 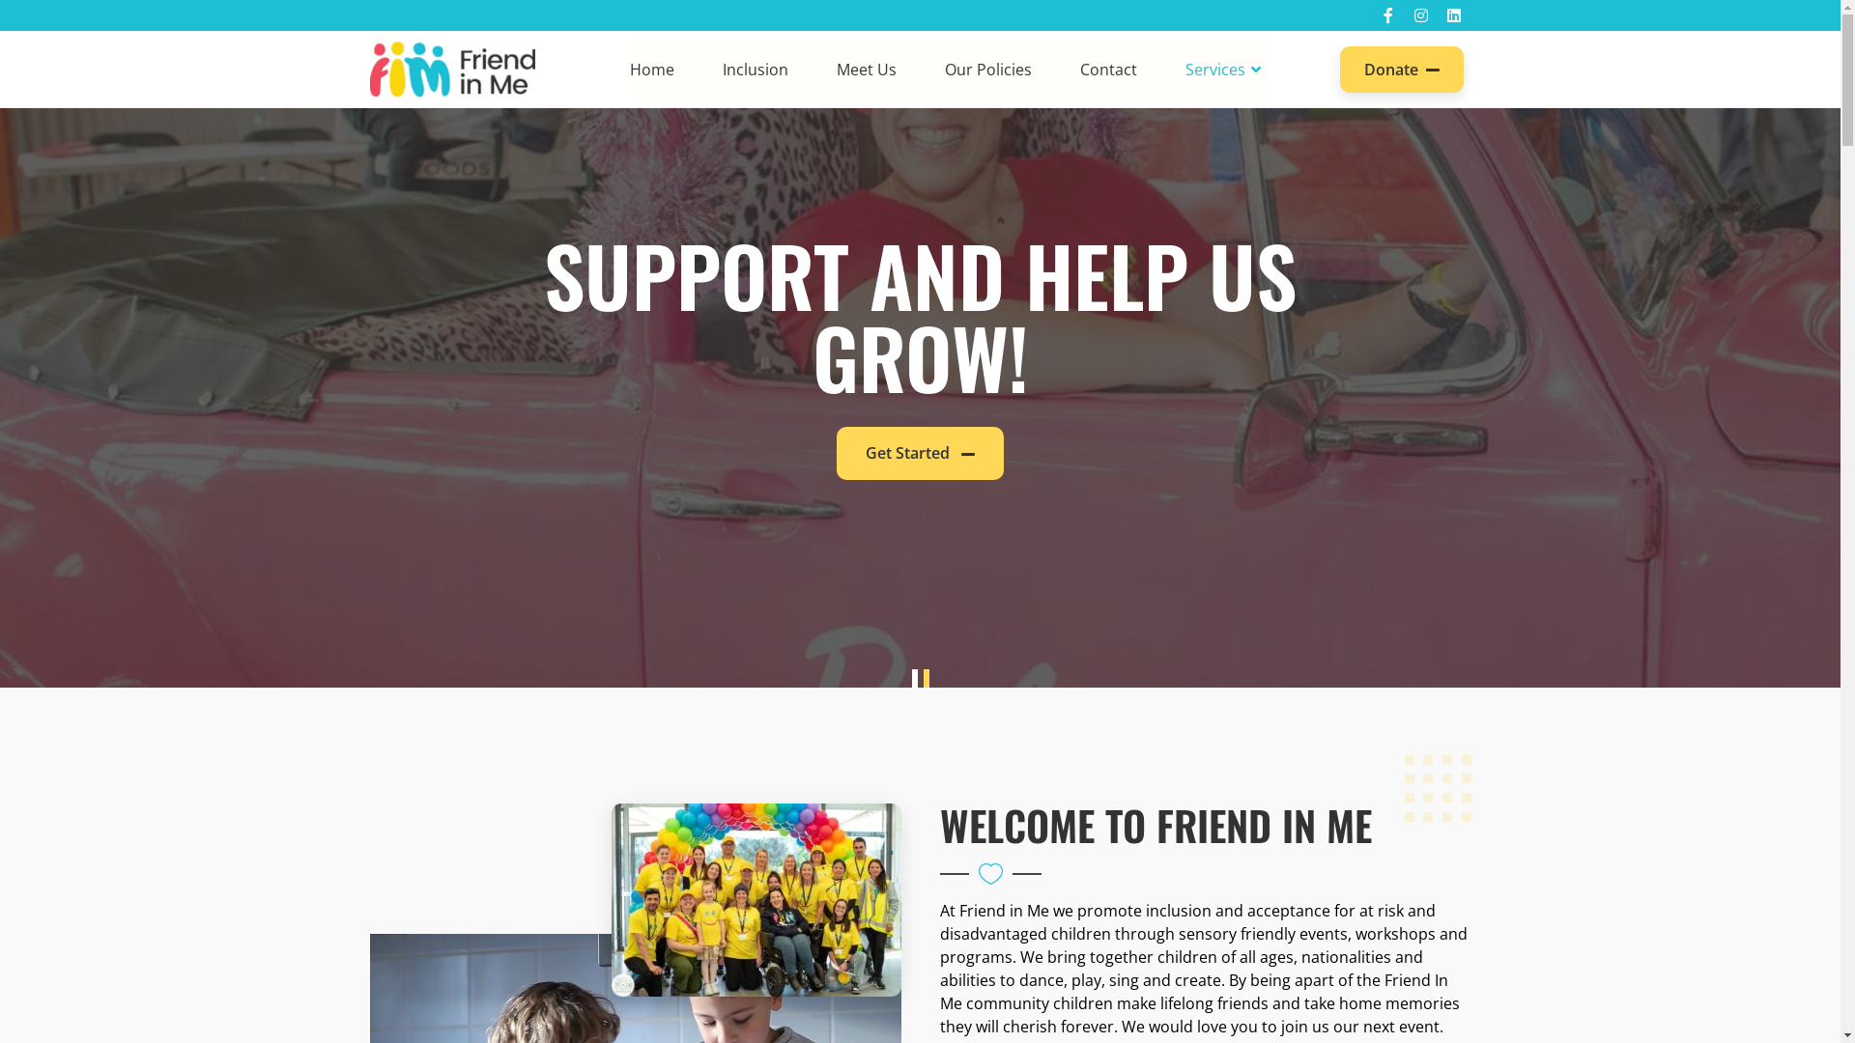 What do you see at coordinates (1213, 70) in the screenshot?
I see `Services` at bounding box center [1213, 70].